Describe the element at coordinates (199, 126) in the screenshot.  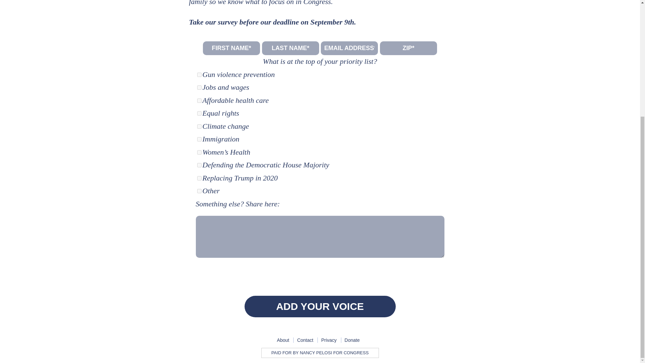
I see `1` at that location.